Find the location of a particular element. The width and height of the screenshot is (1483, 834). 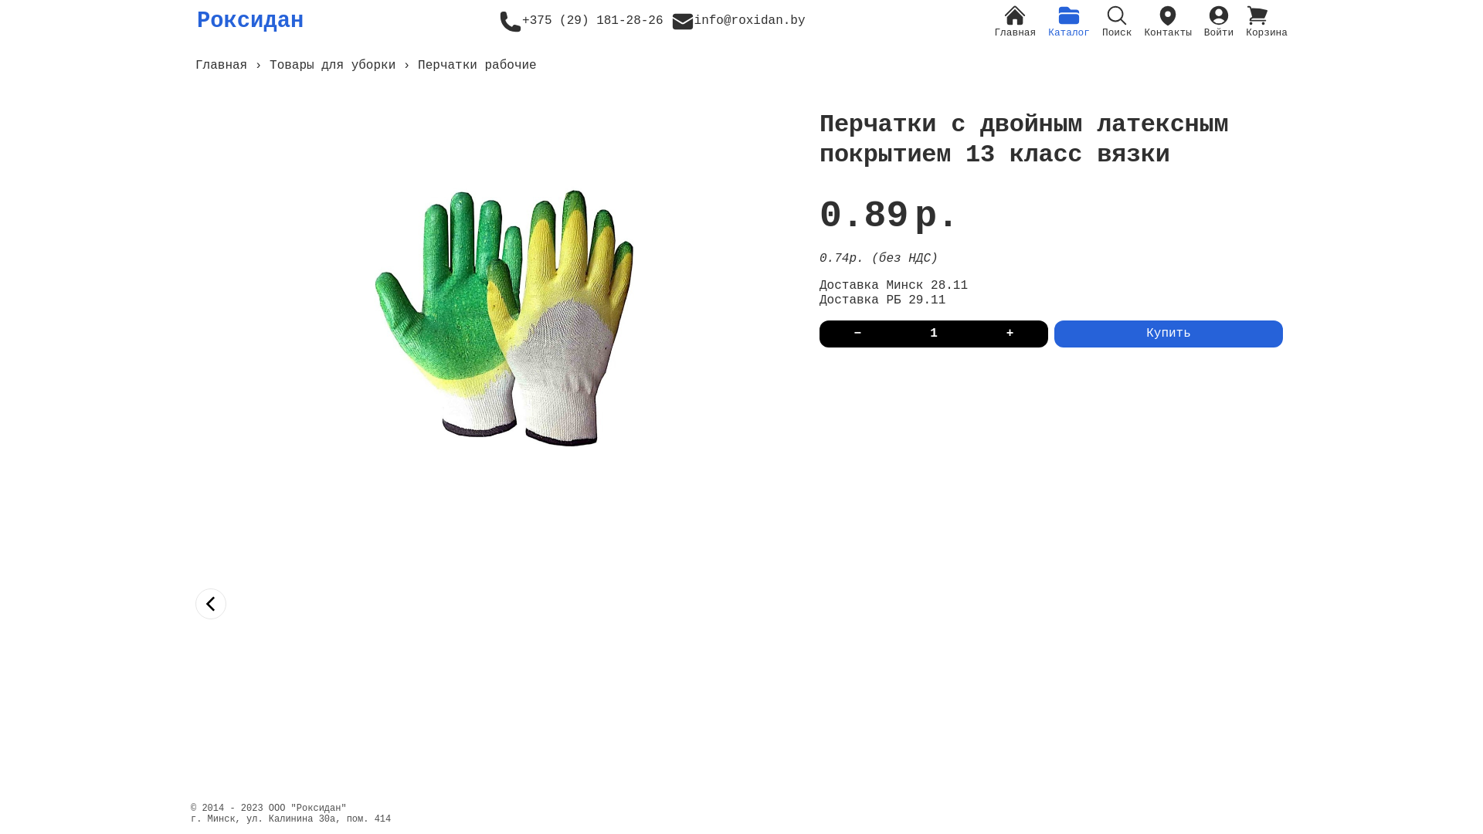

info@roxidan.by is located at coordinates (738, 22).